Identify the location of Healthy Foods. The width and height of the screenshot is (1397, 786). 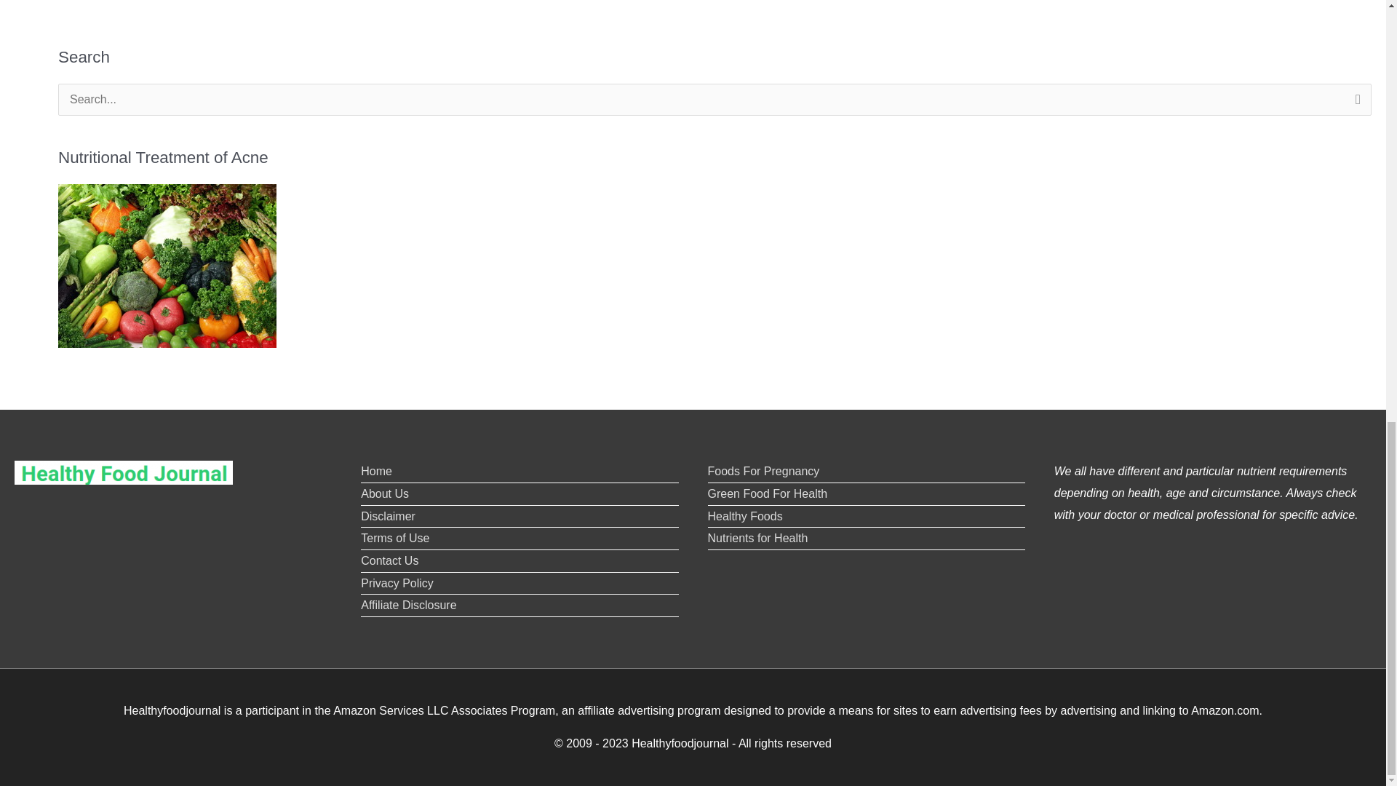
(744, 516).